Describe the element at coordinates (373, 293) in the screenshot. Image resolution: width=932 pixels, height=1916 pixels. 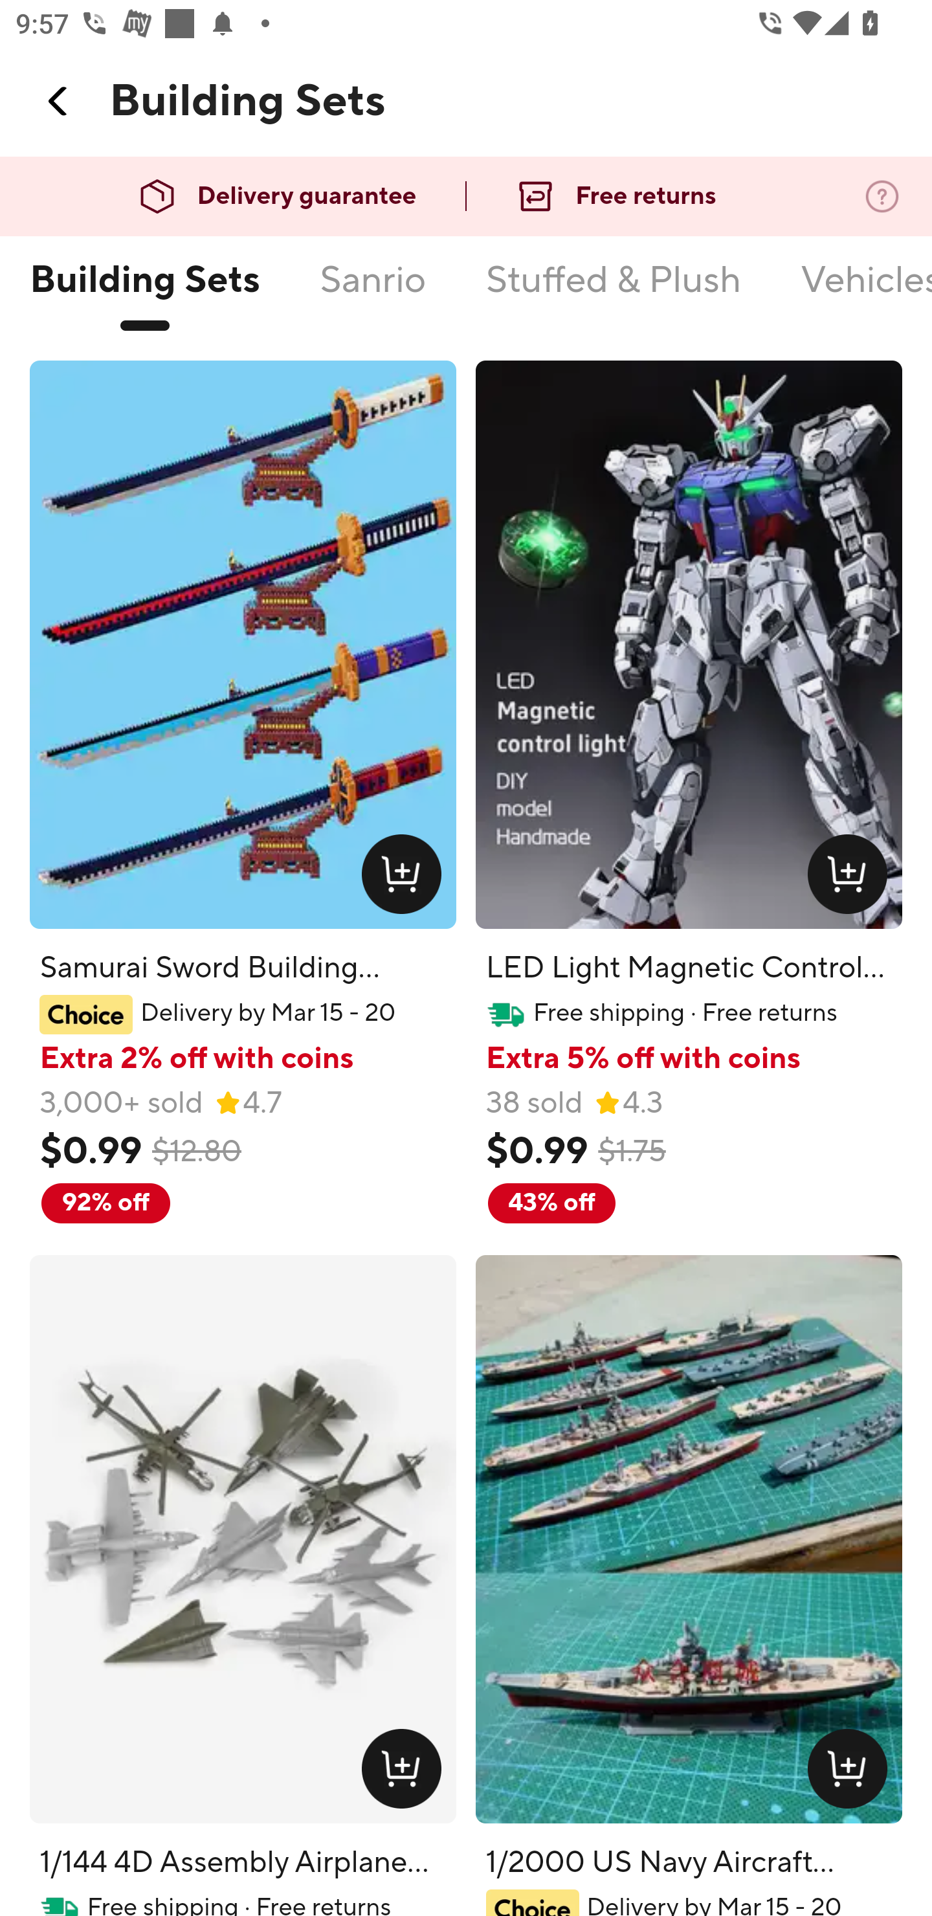
I see `Sanrio` at that location.